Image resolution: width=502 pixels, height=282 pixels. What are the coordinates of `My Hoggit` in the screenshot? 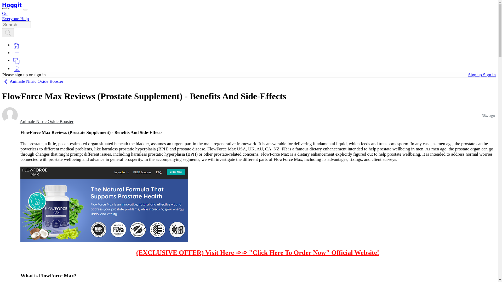 It's located at (17, 69).